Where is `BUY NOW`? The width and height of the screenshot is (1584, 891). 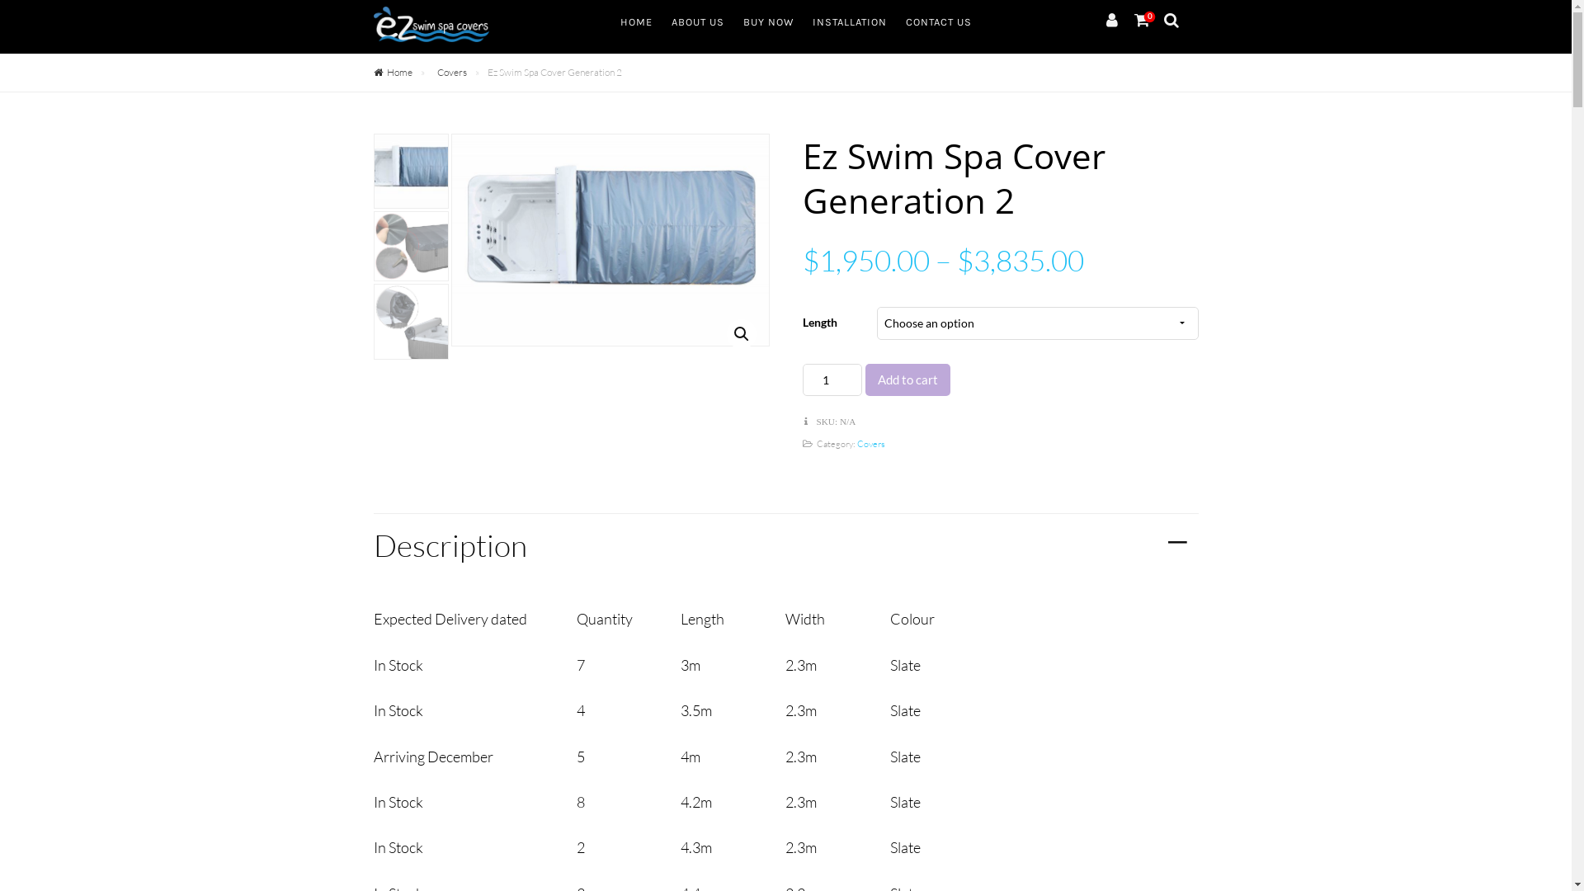 BUY NOW is located at coordinates (767, 22).